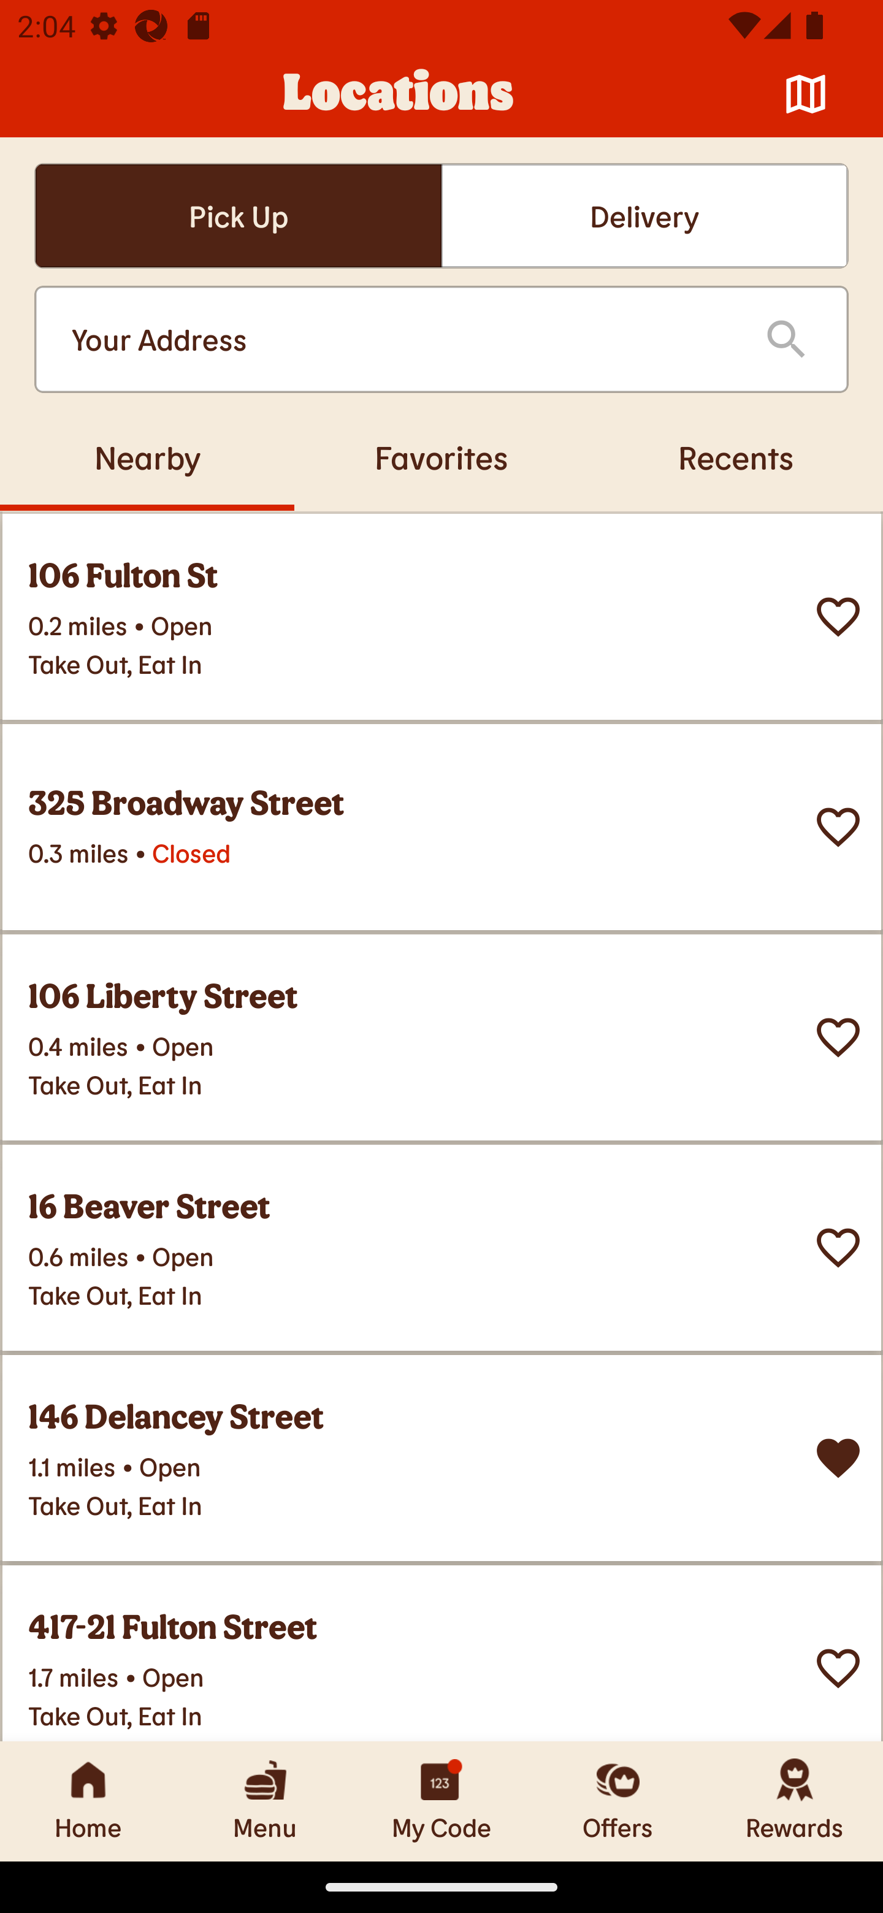 The height and width of the screenshot is (1913, 883). Describe the element at coordinates (265, 1801) in the screenshot. I see `Menu` at that location.